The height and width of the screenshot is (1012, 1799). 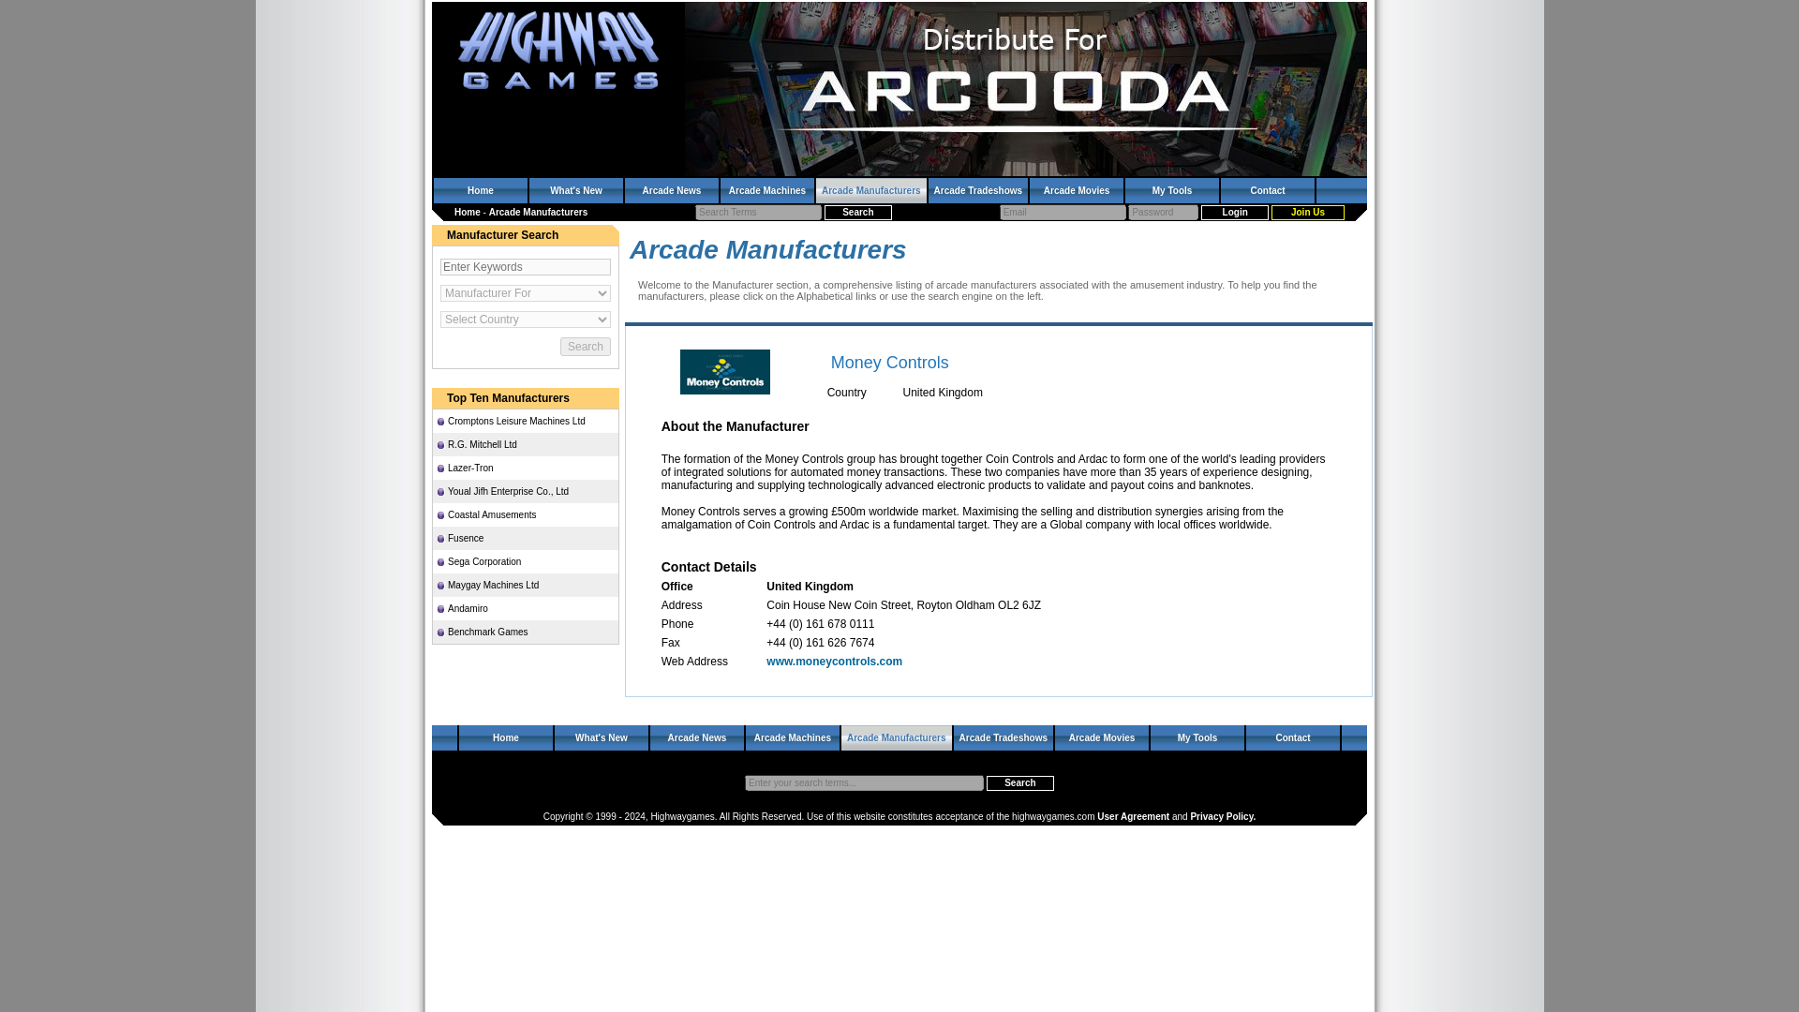 What do you see at coordinates (1235, 213) in the screenshot?
I see `Login` at bounding box center [1235, 213].